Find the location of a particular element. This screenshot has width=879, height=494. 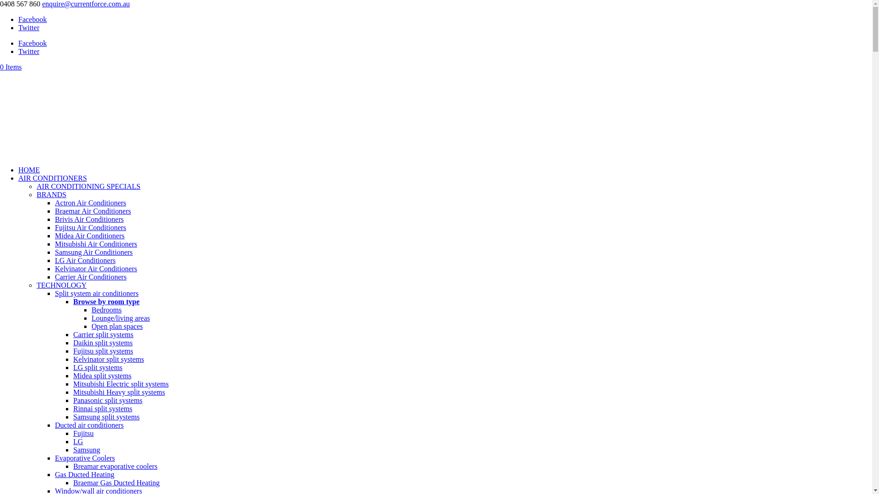

Panasonic split systems is located at coordinates (108, 401).